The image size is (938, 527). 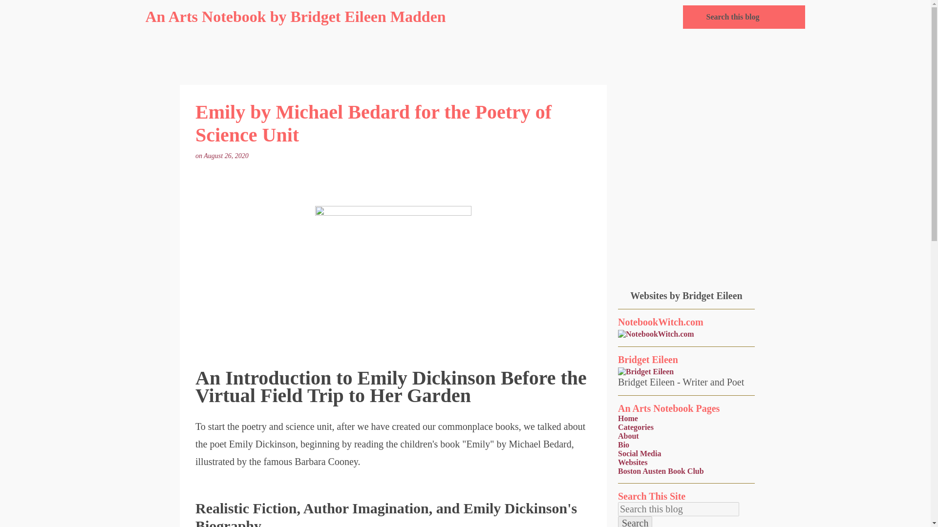 What do you see at coordinates (640, 454) in the screenshot?
I see `Social Media` at bounding box center [640, 454].